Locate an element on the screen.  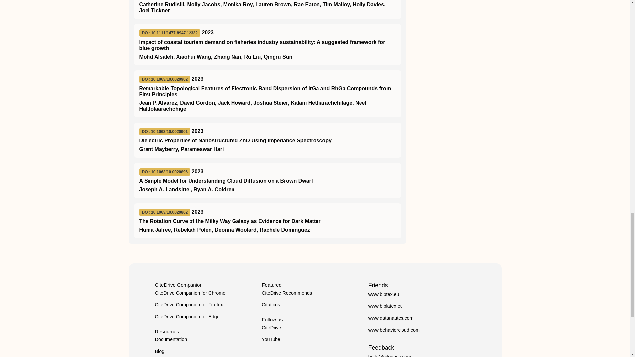
Blog is located at coordinates (159, 351).